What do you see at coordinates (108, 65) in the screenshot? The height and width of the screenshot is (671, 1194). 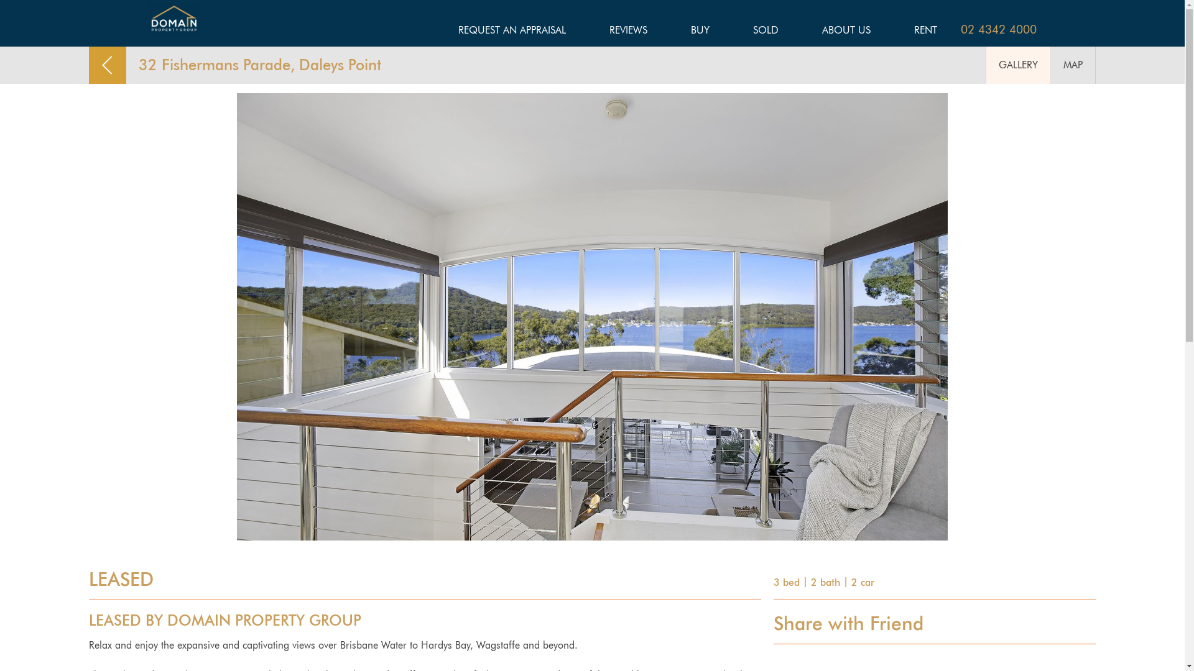 I see `Back` at bounding box center [108, 65].